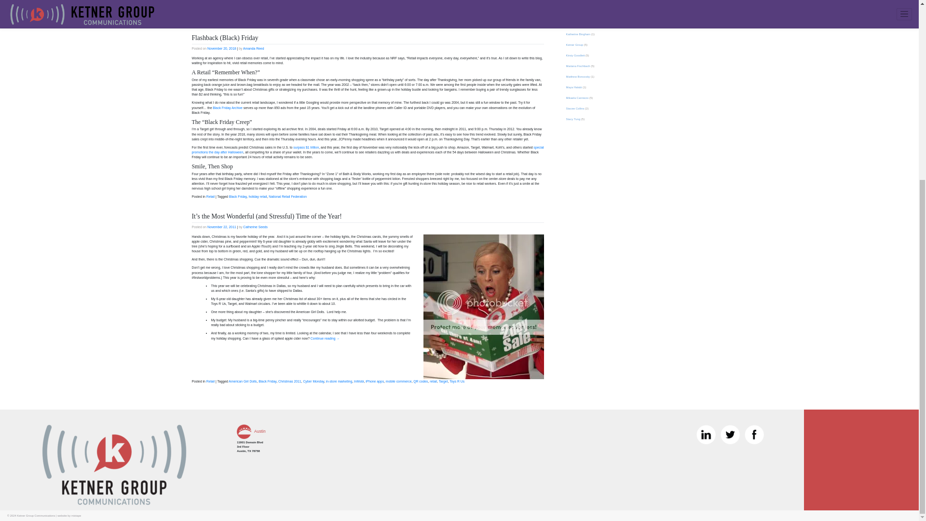 This screenshot has width=926, height=521. What do you see at coordinates (359, 381) in the screenshot?
I see `InMobi` at bounding box center [359, 381].